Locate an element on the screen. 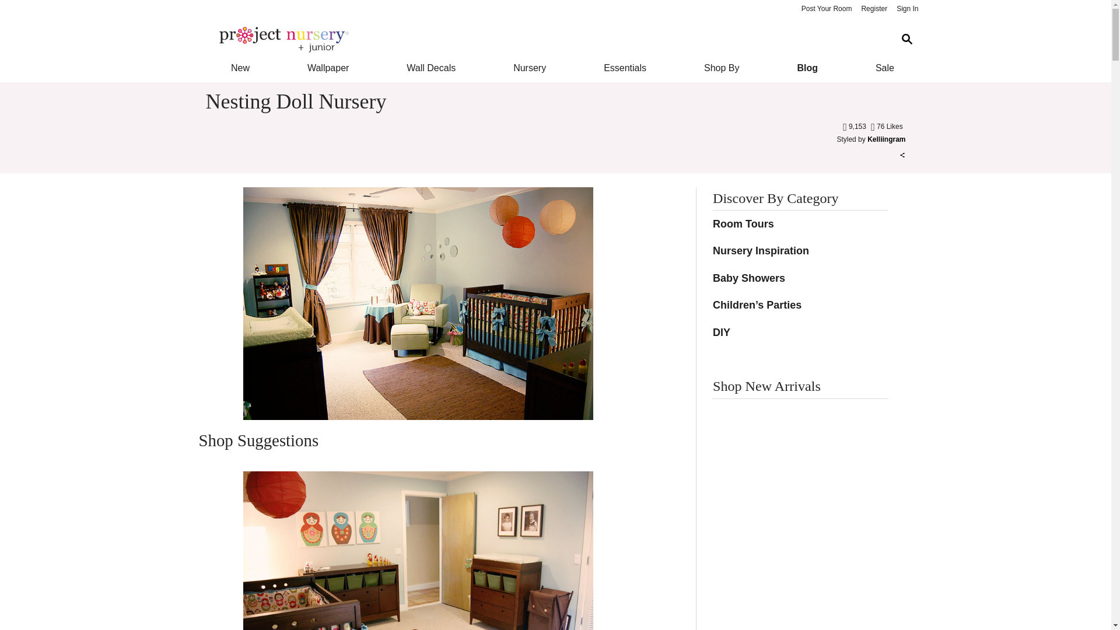  Sign In is located at coordinates (907, 9).